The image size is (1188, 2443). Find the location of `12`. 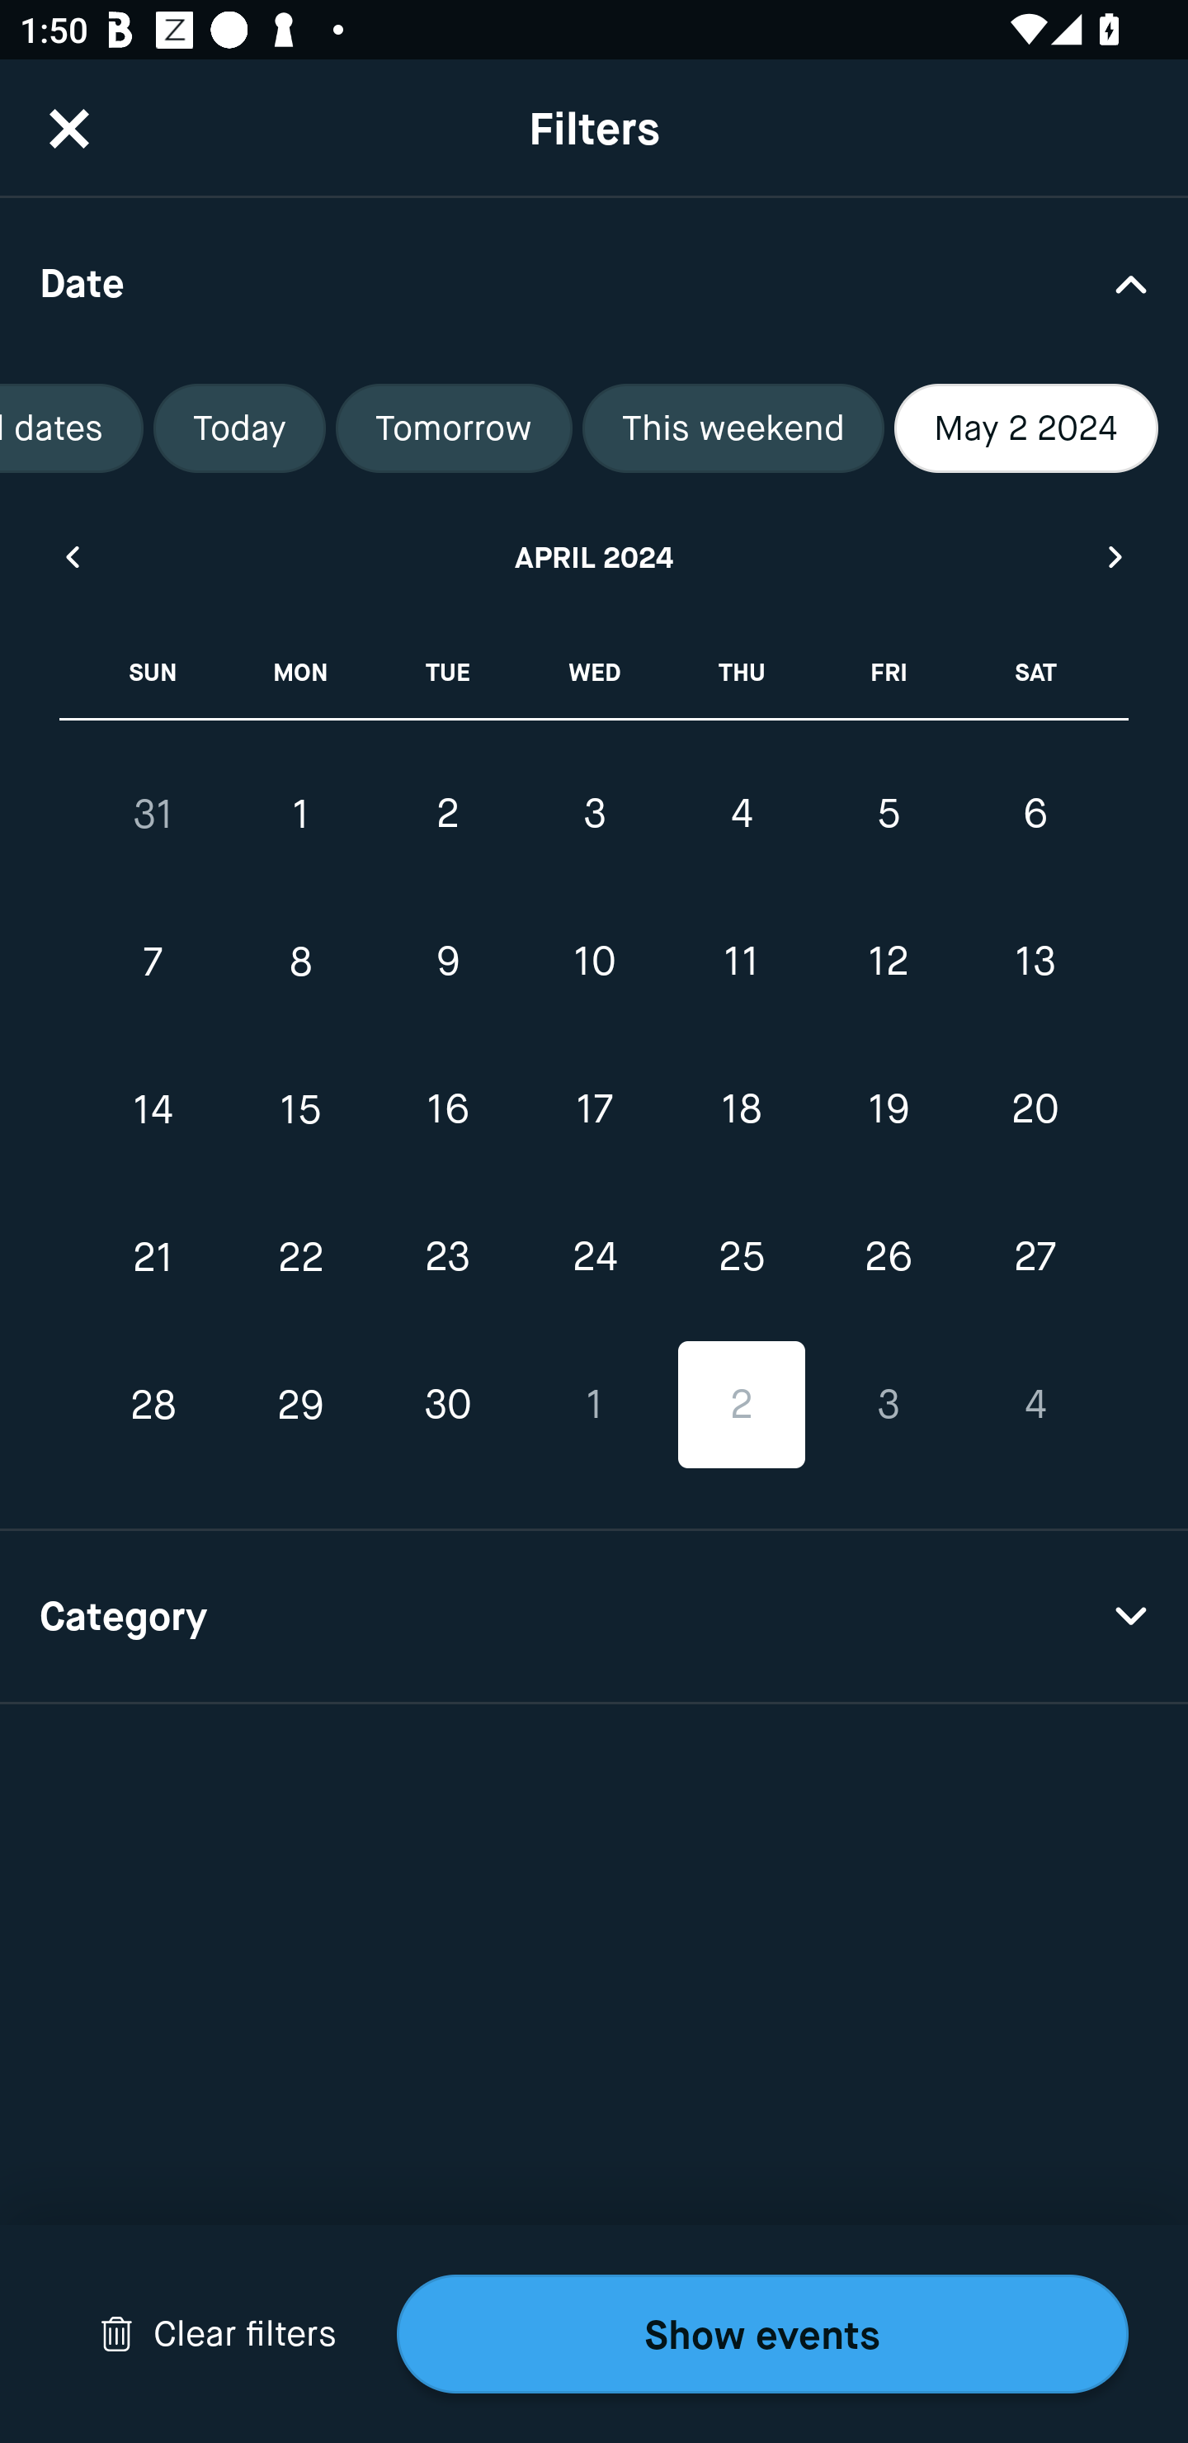

12 is located at coordinates (888, 962).